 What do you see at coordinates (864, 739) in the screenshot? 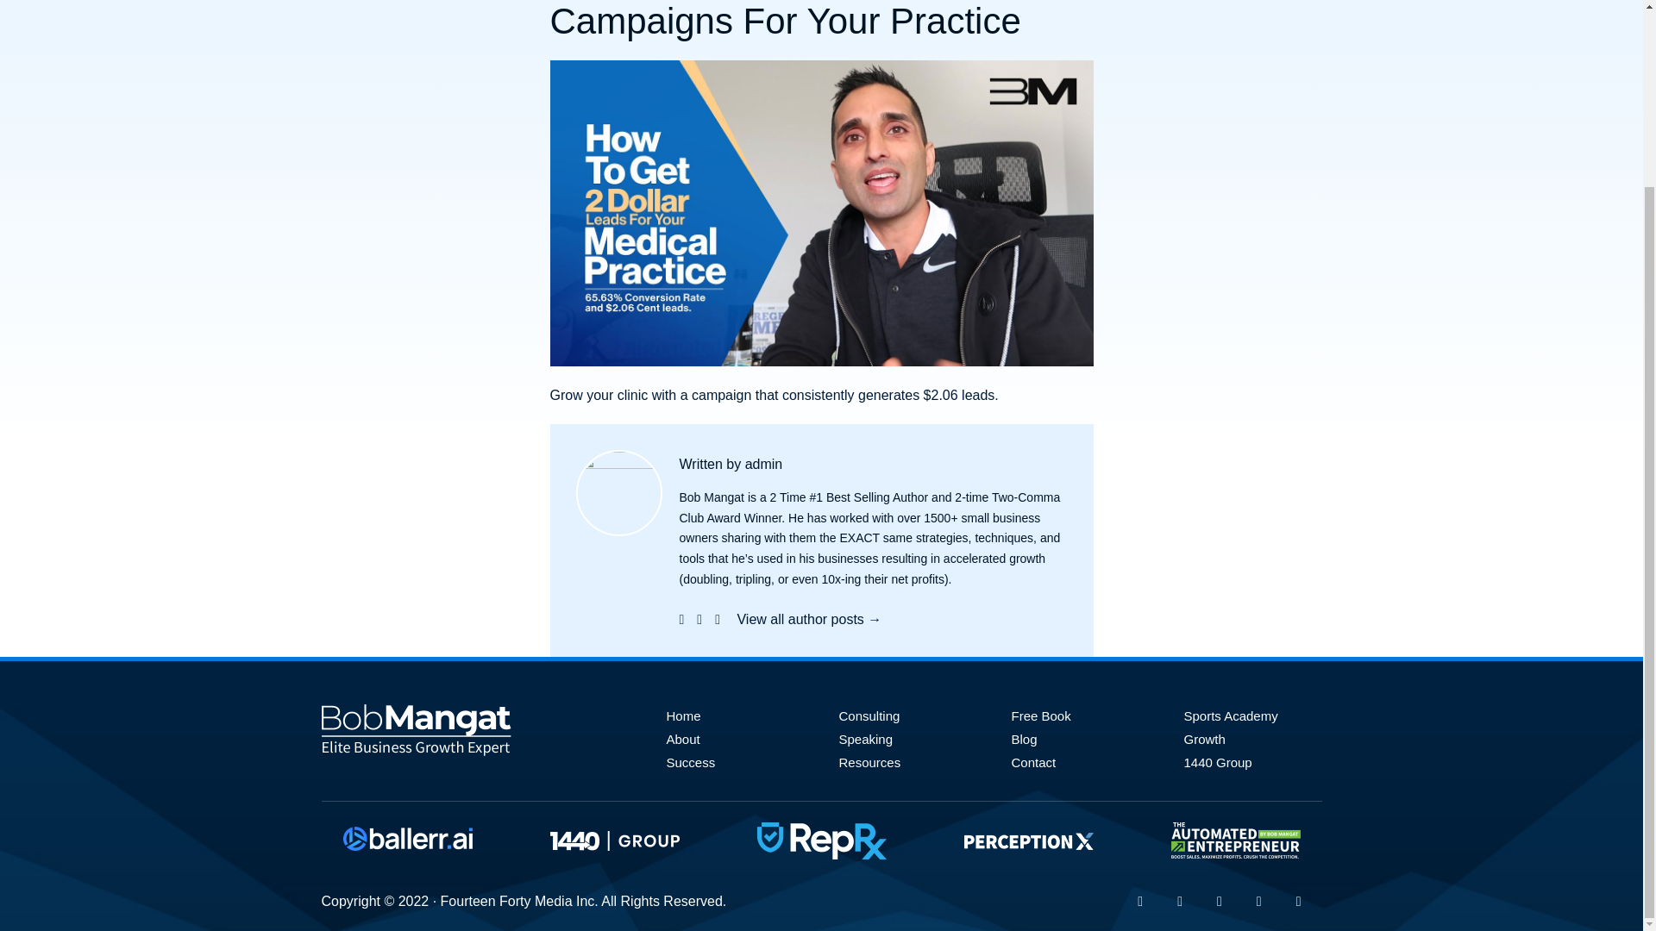
I see `Speaking` at bounding box center [864, 739].